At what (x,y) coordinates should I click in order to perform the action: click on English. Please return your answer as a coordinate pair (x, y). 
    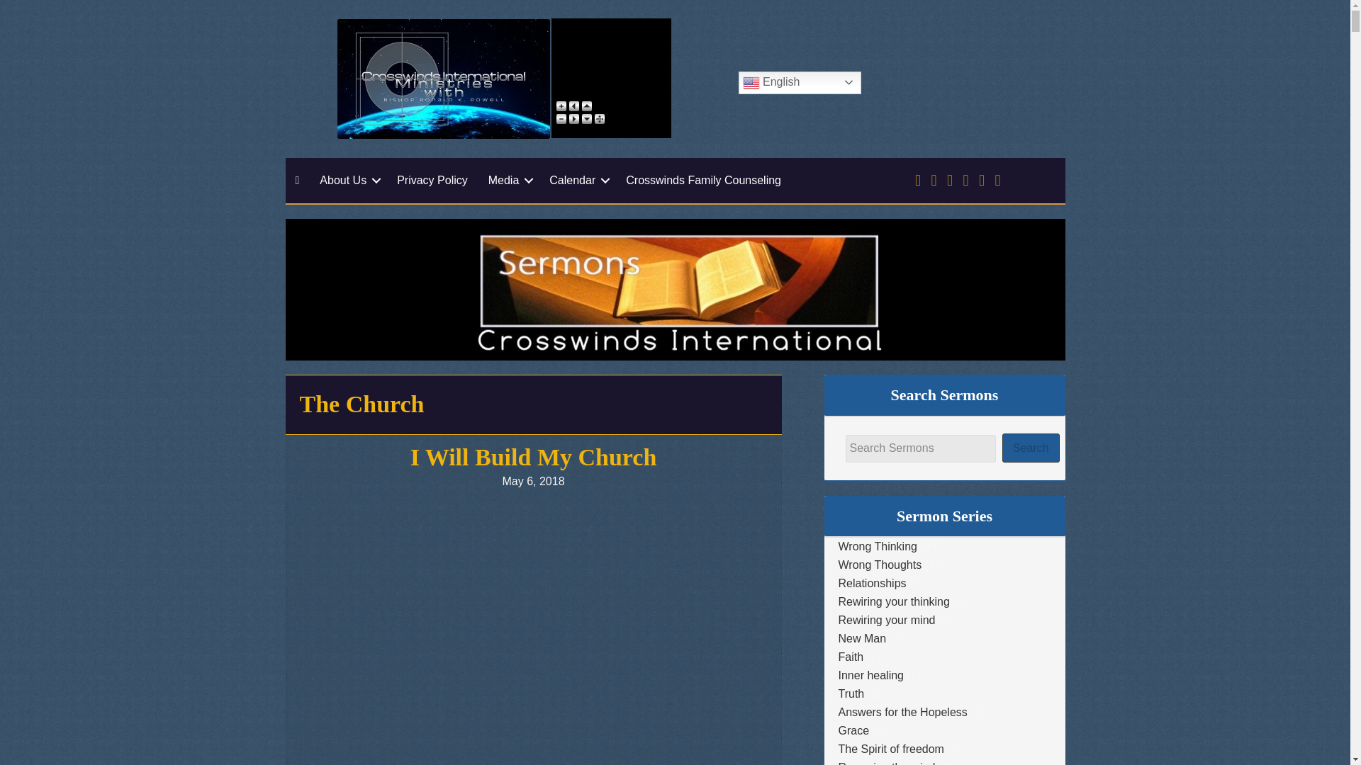
    Looking at the image, I should click on (800, 82).